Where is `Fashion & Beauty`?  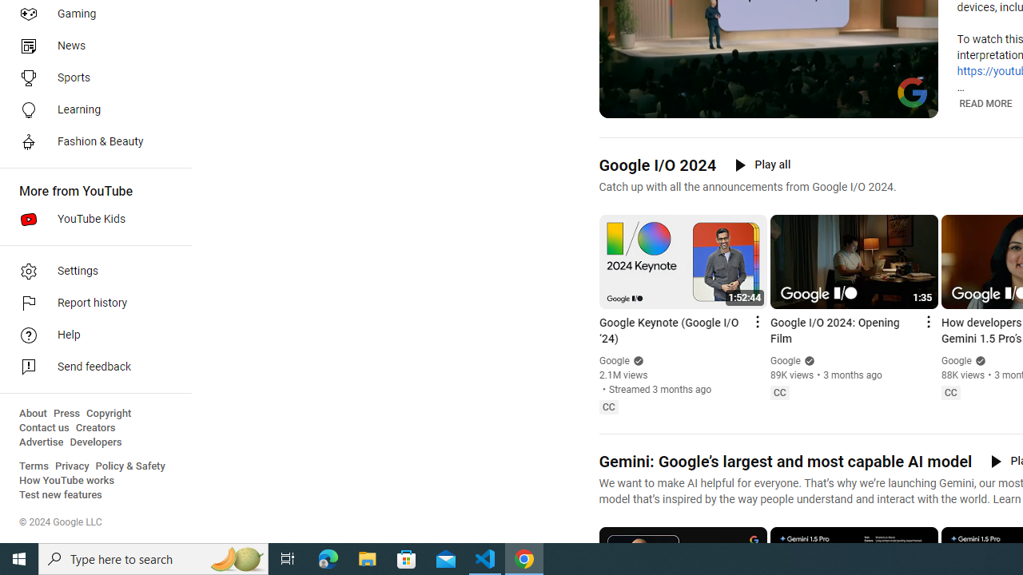 Fashion & Beauty is located at coordinates (91, 142).